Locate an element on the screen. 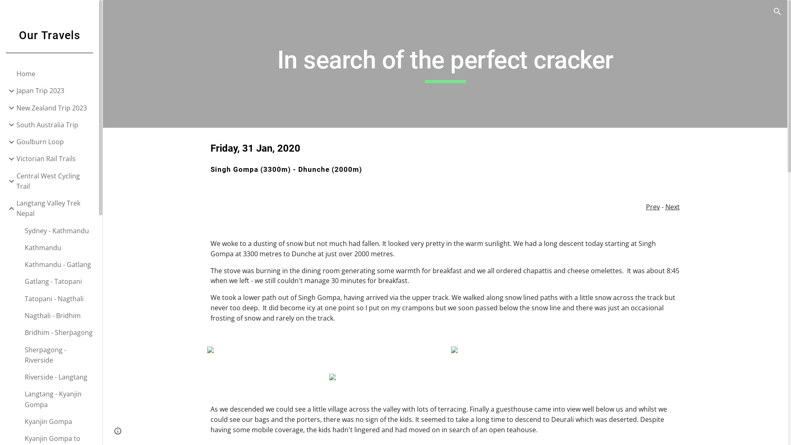 The height and width of the screenshot is (445, 791). Kathmandu is located at coordinates (59, 248).